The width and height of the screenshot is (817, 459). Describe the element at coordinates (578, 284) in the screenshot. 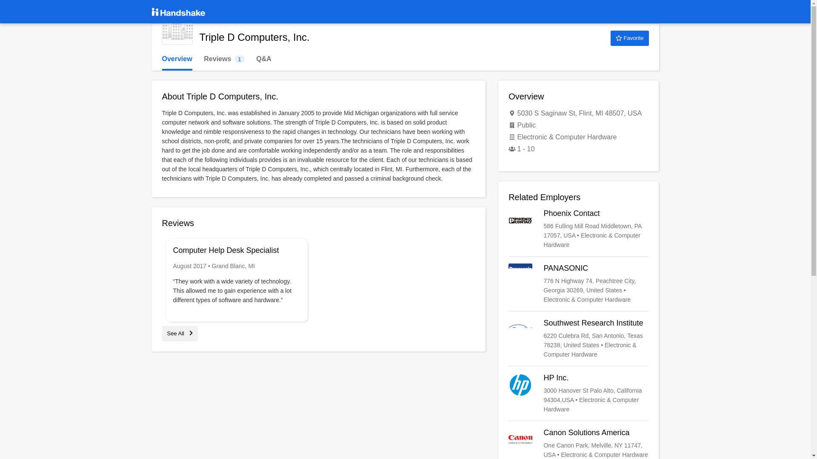

I see `PANASONIC` at that location.